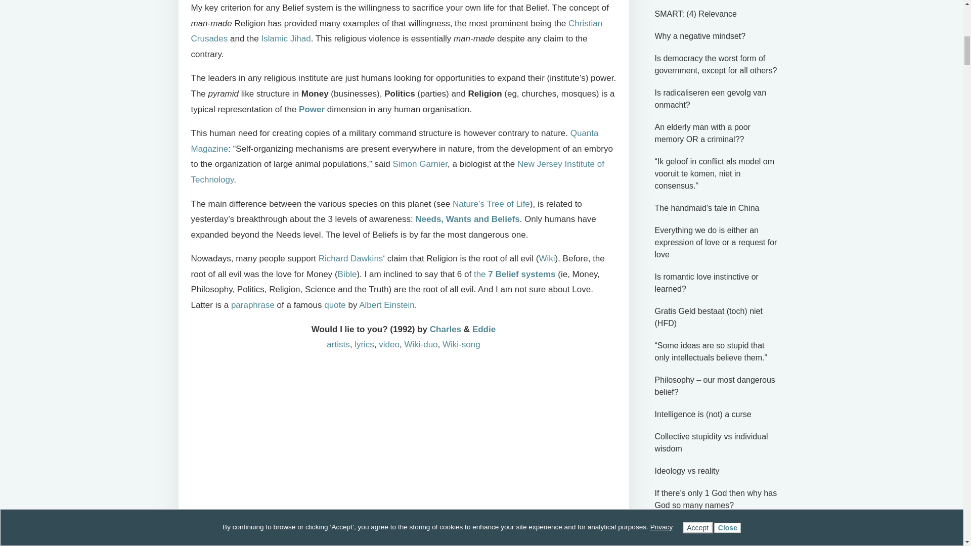  What do you see at coordinates (413, 164) in the screenshot?
I see `Simon Gar` at bounding box center [413, 164].